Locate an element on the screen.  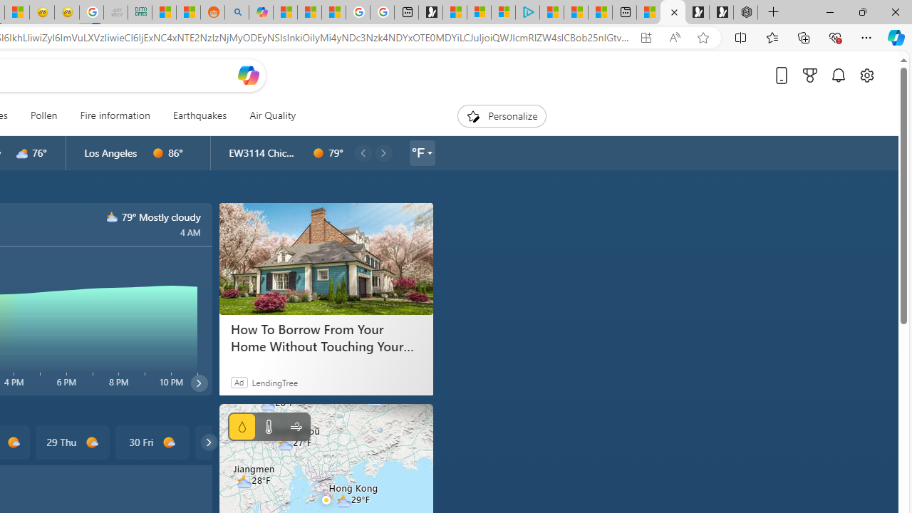
Pollen is located at coordinates (43, 115).